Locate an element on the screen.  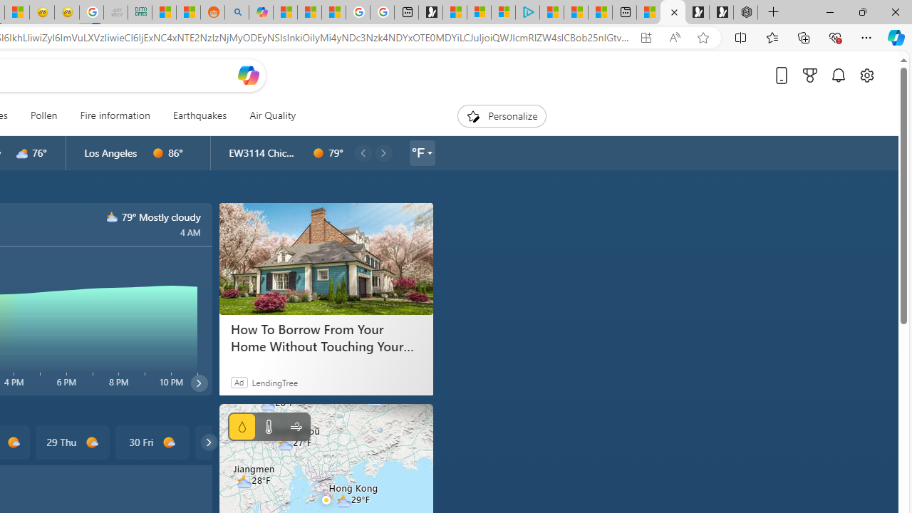
Pollen is located at coordinates (43, 115).